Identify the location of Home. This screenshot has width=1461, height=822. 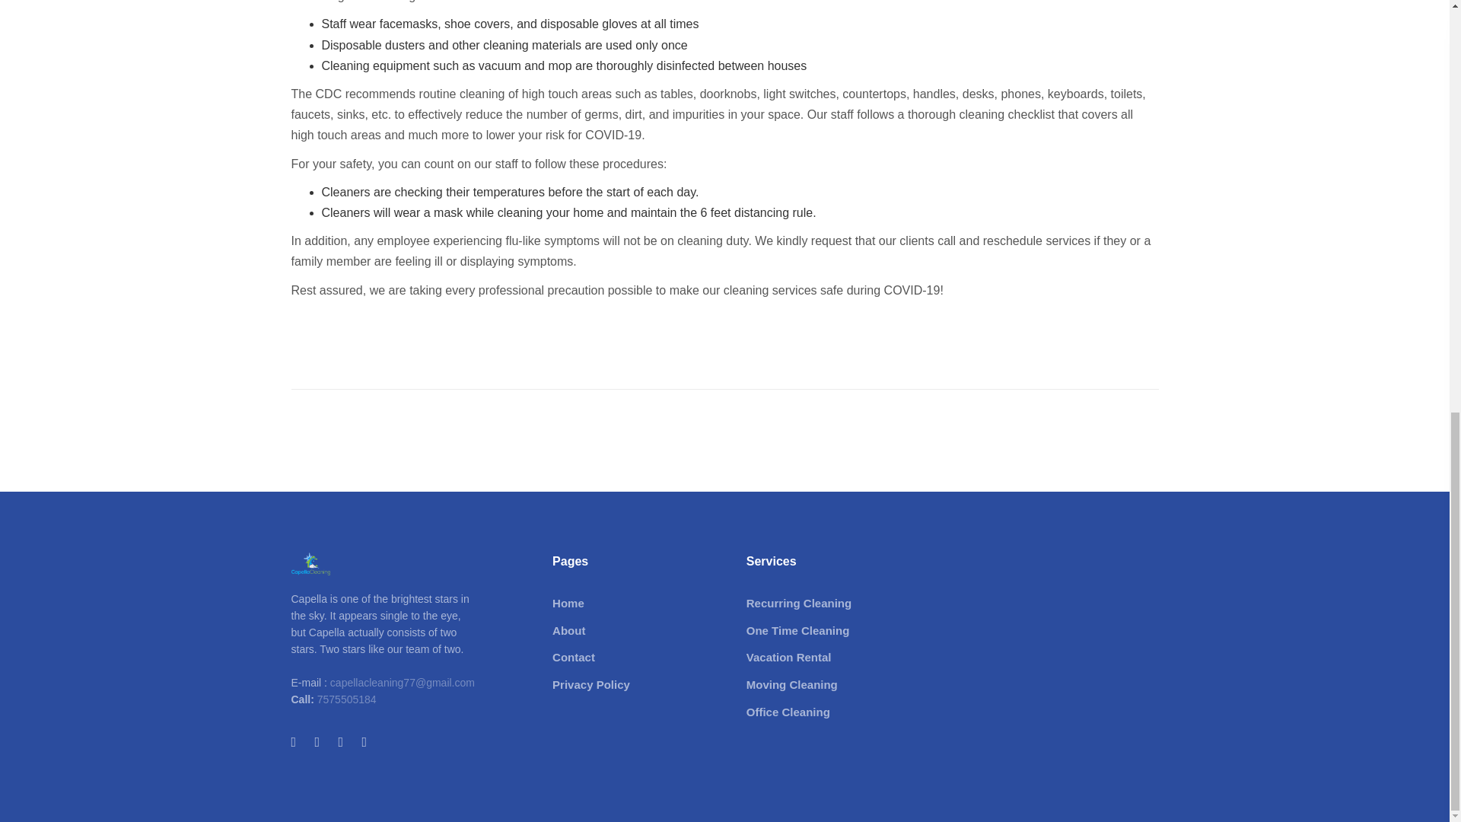
(590, 603).